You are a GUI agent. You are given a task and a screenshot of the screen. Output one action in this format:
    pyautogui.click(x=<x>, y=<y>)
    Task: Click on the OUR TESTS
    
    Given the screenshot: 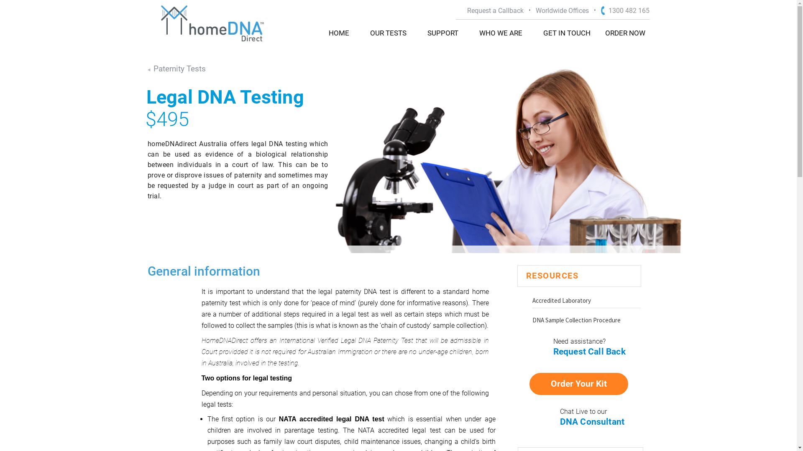 What is the action you would take?
    pyautogui.click(x=388, y=33)
    